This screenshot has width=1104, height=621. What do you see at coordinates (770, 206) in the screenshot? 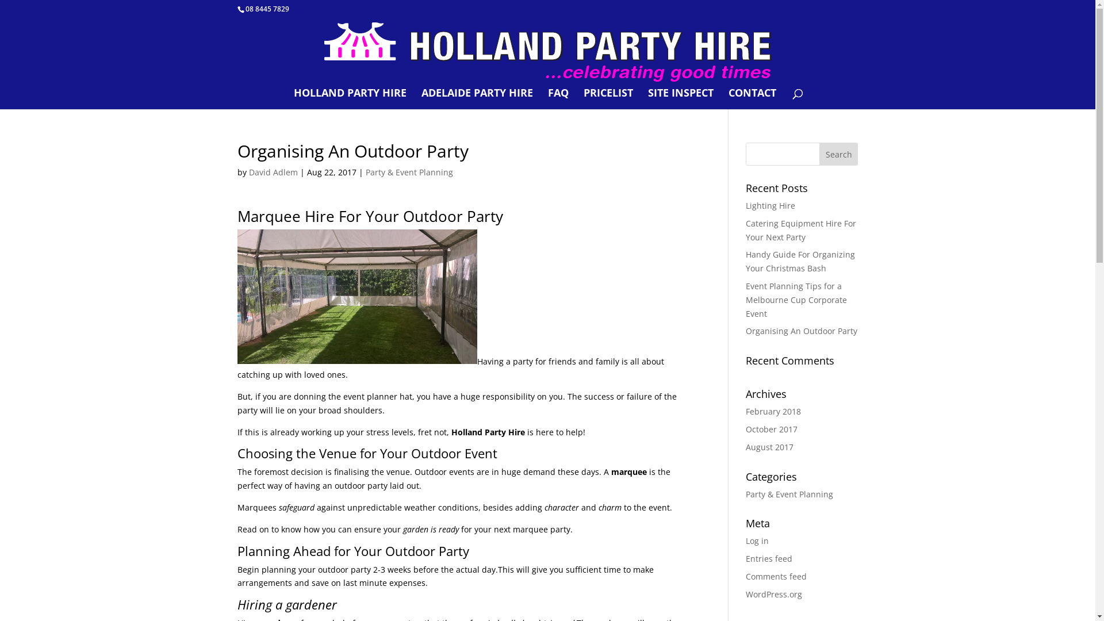
I see `Lighting Hire` at bounding box center [770, 206].